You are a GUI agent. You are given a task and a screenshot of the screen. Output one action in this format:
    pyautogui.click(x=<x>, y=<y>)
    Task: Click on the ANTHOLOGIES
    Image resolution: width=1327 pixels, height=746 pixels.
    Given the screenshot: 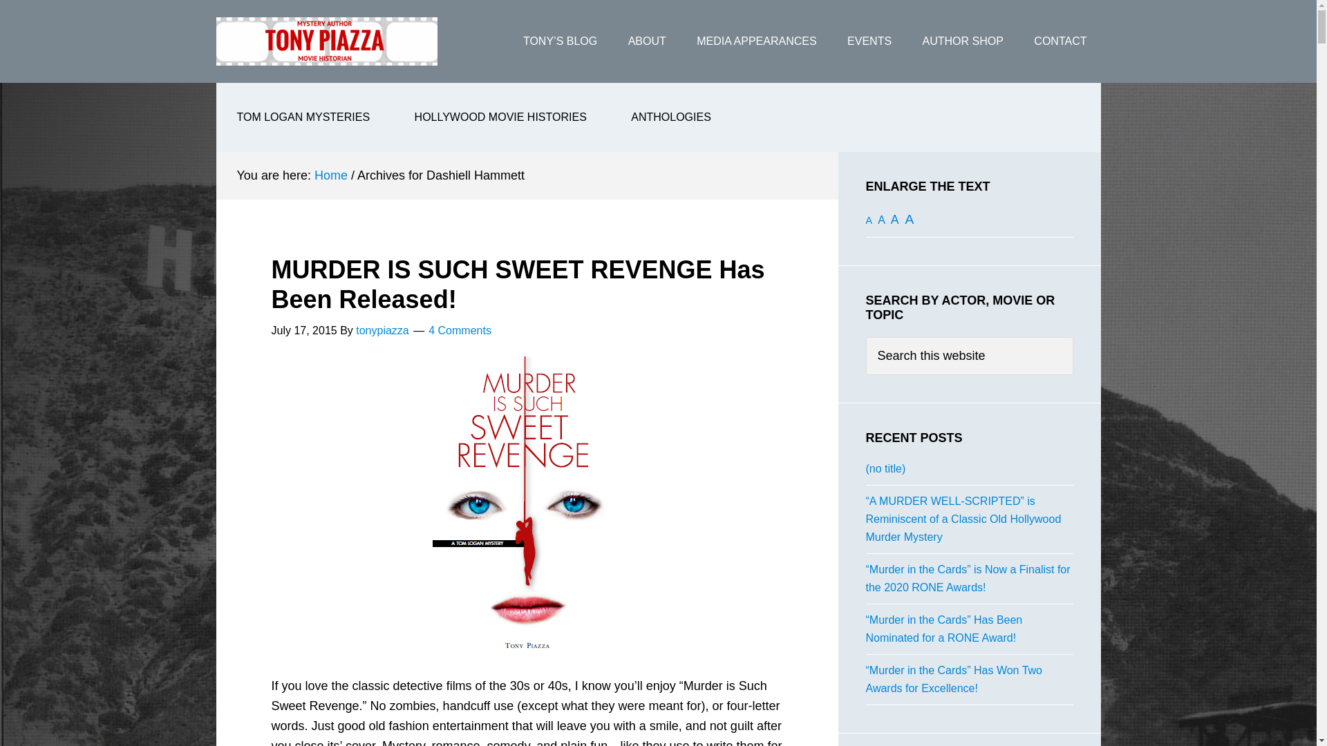 What is the action you would take?
    pyautogui.click(x=671, y=117)
    